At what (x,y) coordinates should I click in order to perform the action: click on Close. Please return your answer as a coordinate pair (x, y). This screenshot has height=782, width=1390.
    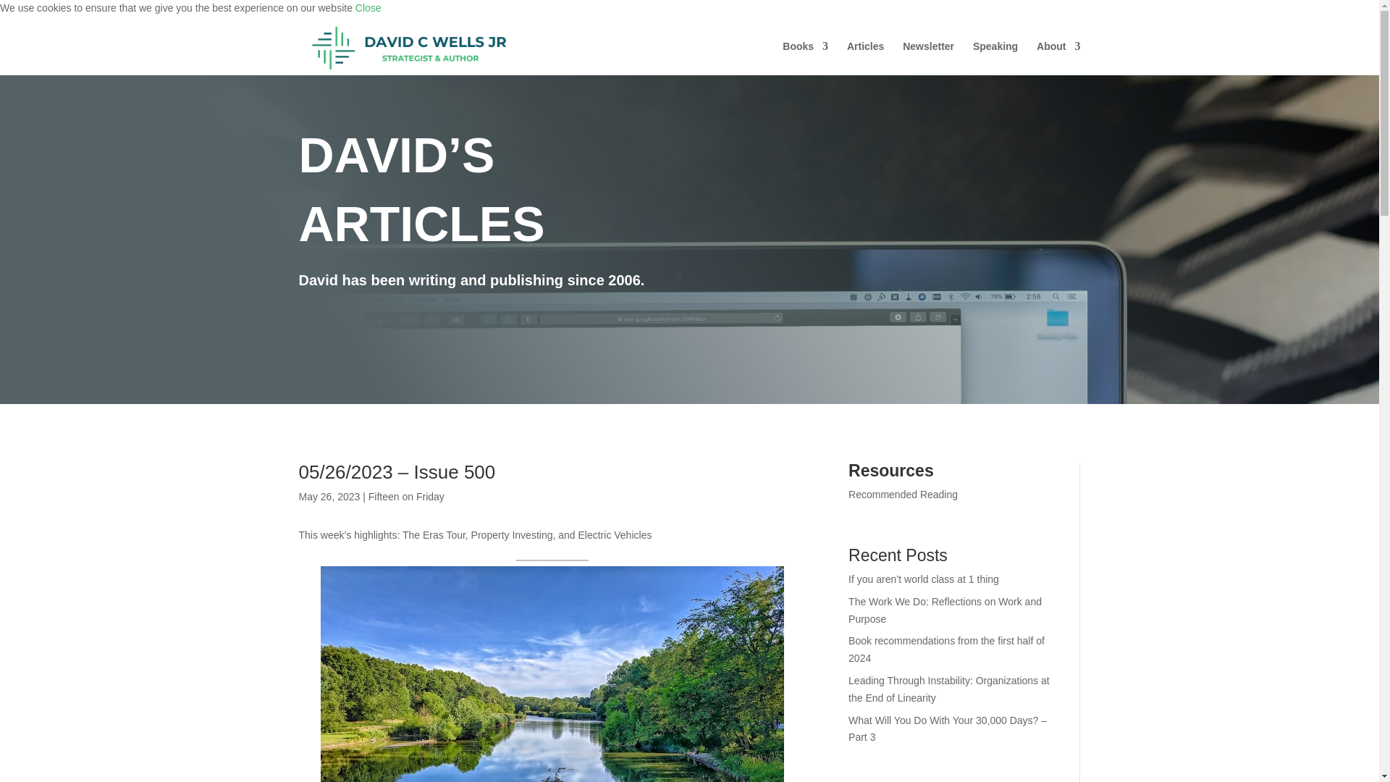
    Looking at the image, I should click on (368, 8).